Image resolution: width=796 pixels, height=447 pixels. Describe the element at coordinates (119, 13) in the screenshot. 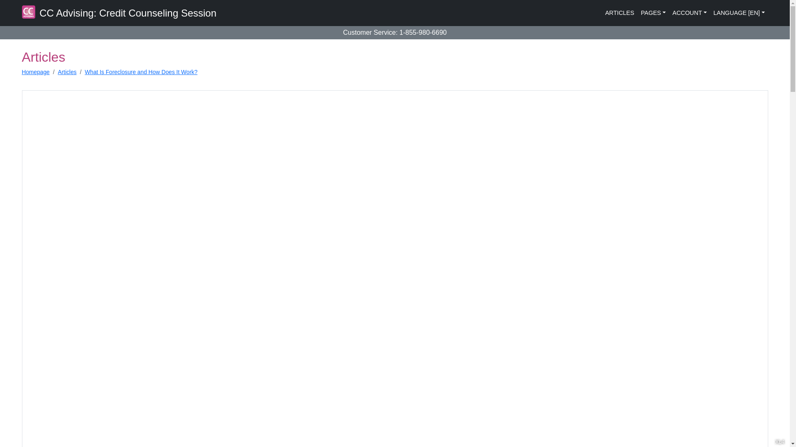

I see `CC Advising: Credit Counseling Session` at that location.